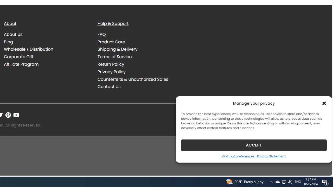 The width and height of the screenshot is (333, 187). I want to click on Wholesale / Distribution, so click(29, 49).